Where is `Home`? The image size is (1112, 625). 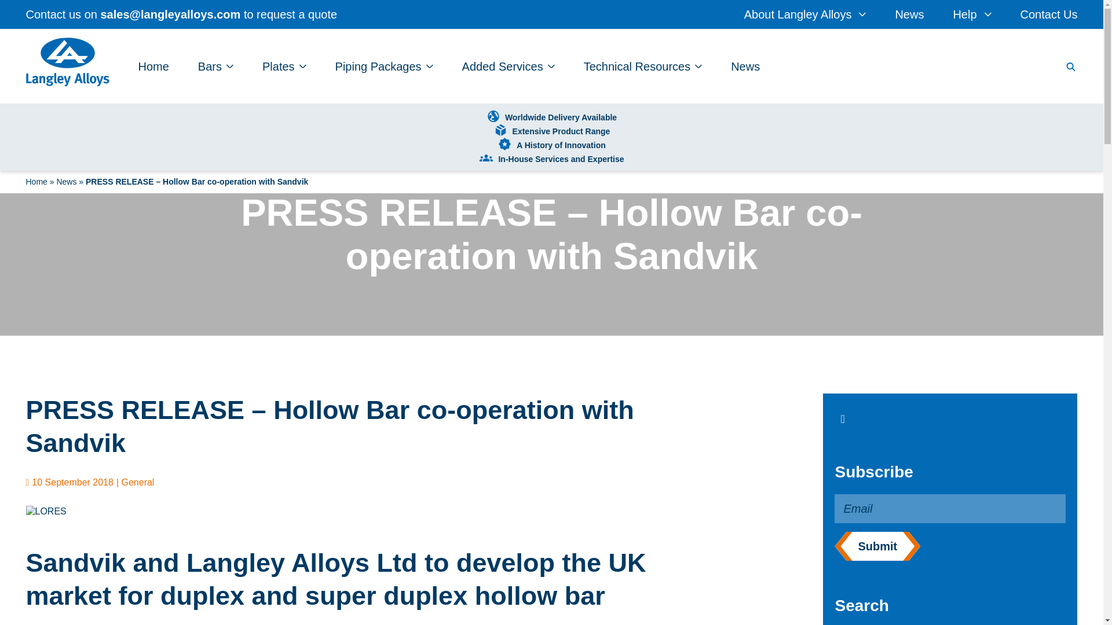 Home is located at coordinates (153, 66).